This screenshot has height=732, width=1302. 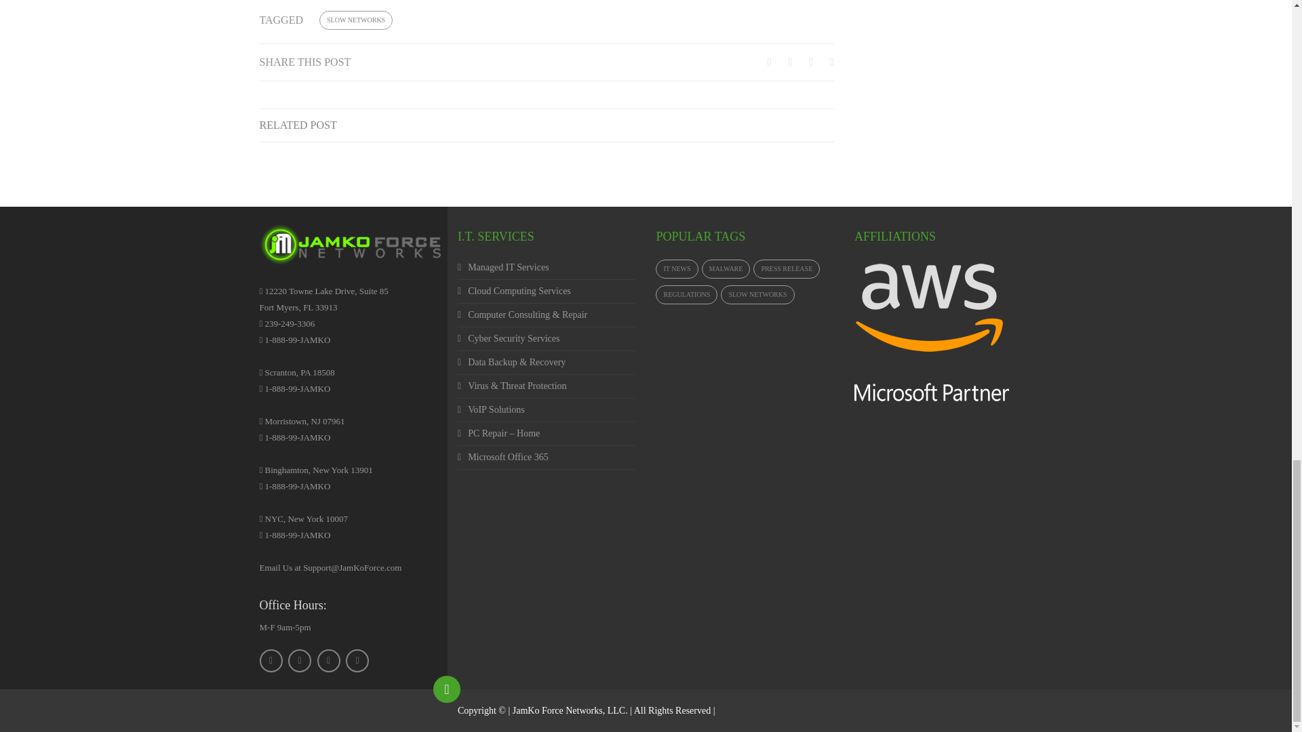 I want to click on Back to top, so click(x=447, y=689).